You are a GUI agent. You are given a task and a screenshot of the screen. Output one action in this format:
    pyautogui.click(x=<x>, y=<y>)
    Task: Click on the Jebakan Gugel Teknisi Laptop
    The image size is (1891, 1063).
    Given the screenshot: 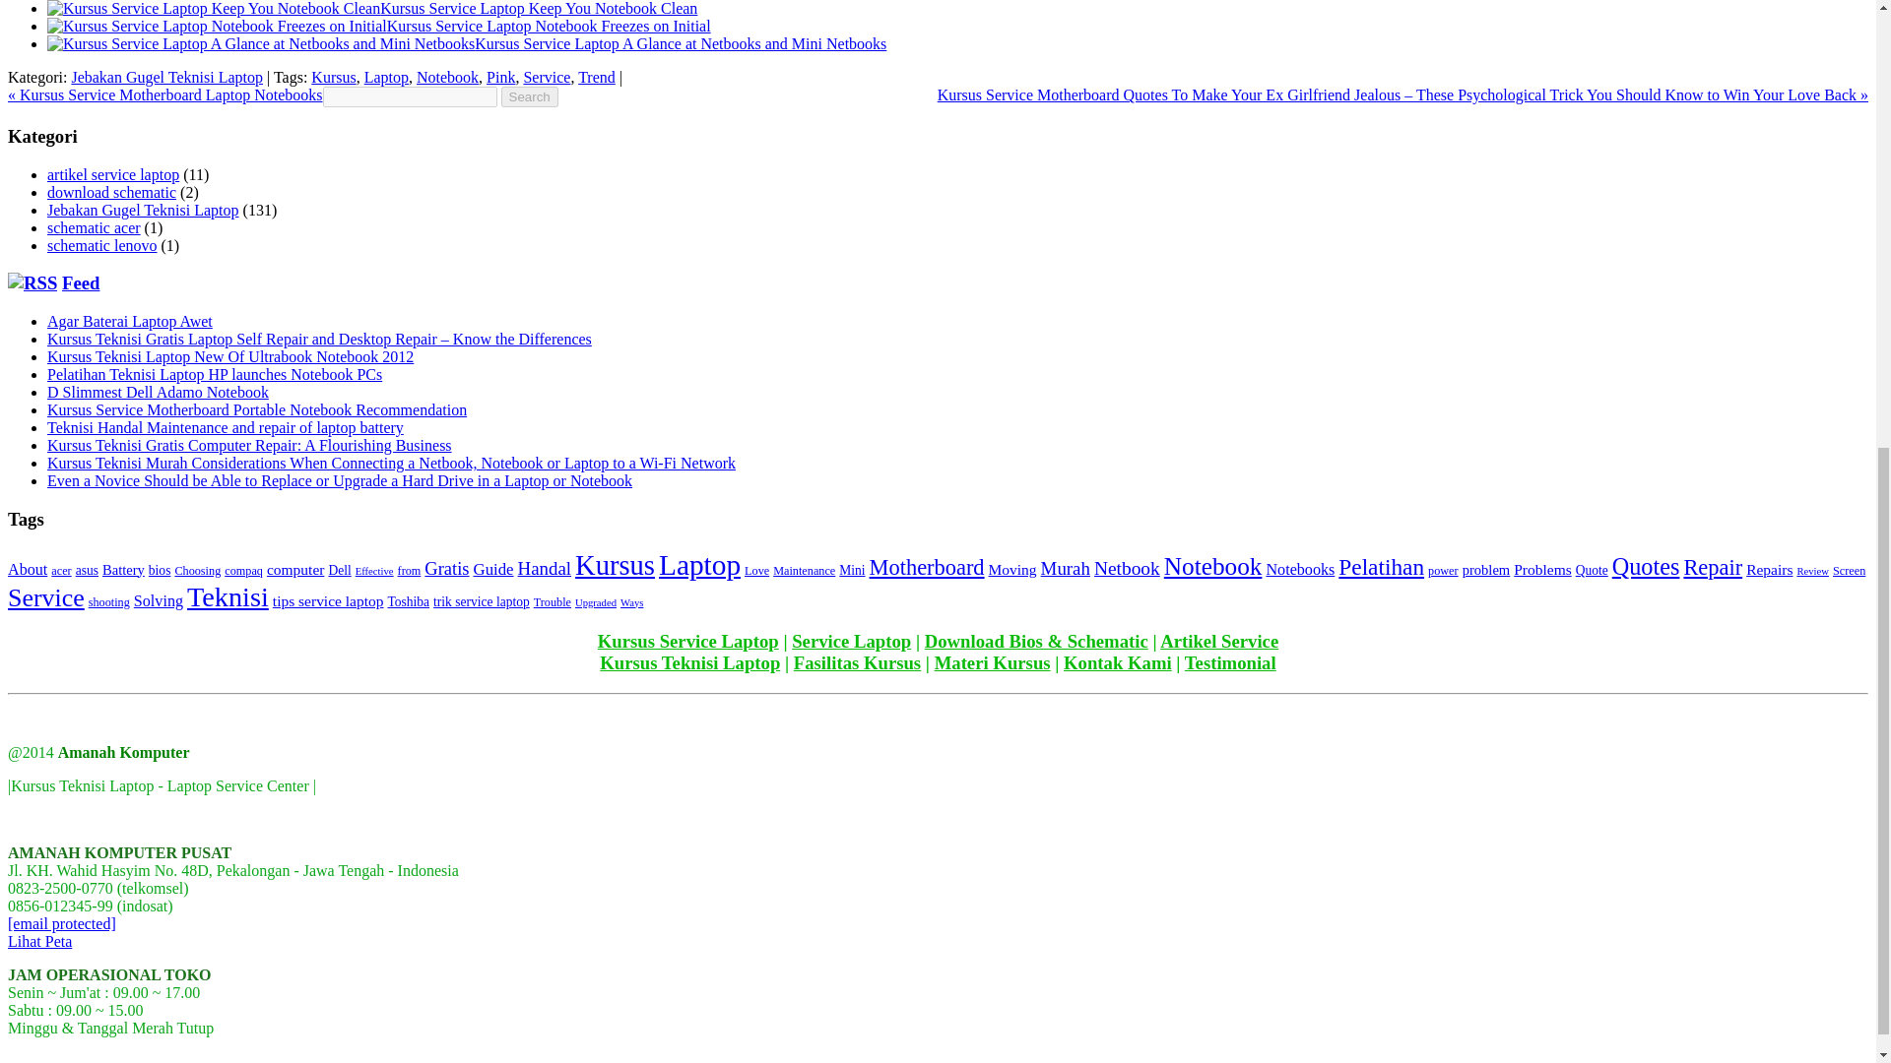 What is the action you would take?
    pyautogui.click(x=144, y=211)
    